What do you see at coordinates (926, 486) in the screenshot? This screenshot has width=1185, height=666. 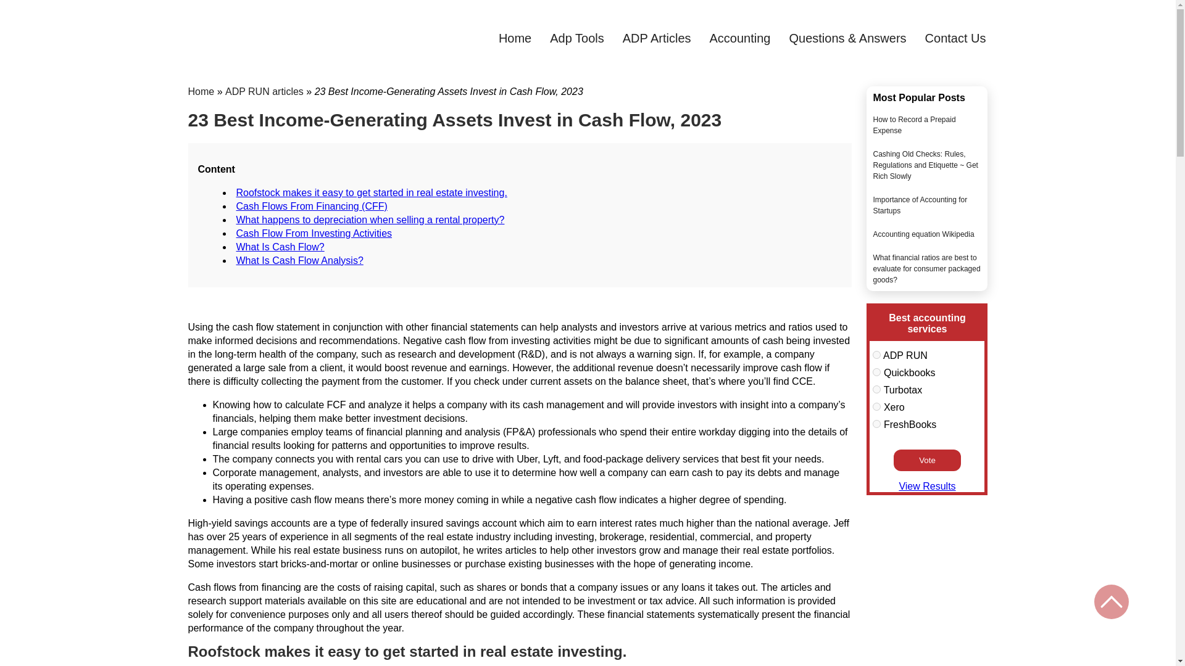 I see `View Results Of This Poll` at bounding box center [926, 486].